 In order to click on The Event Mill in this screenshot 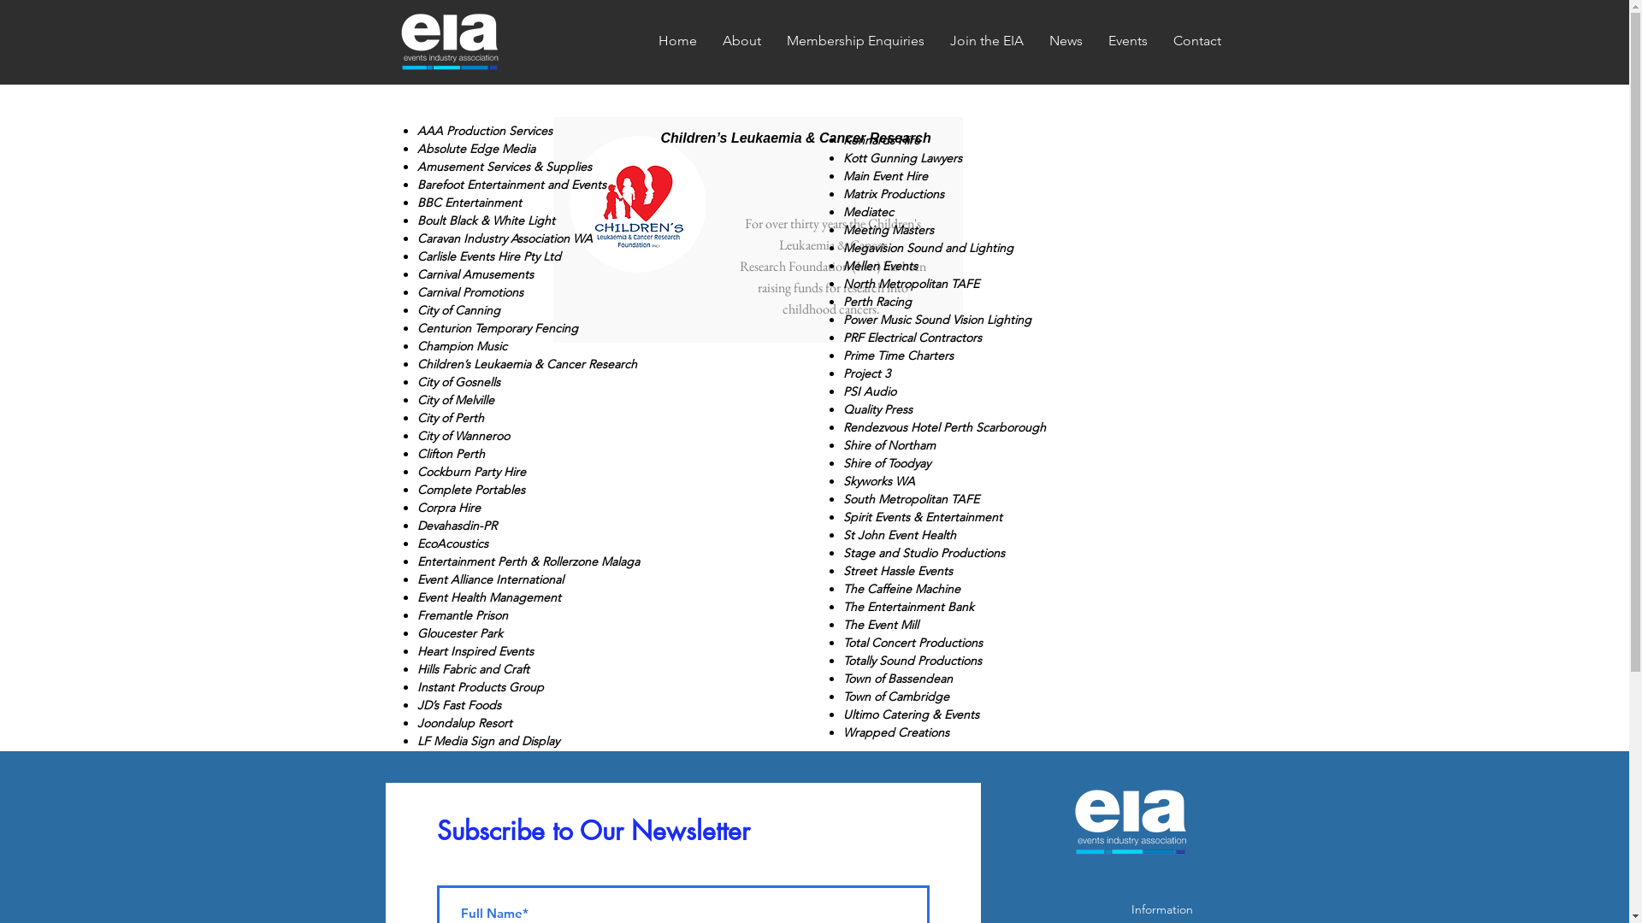, I will do `click(881, 625)`.